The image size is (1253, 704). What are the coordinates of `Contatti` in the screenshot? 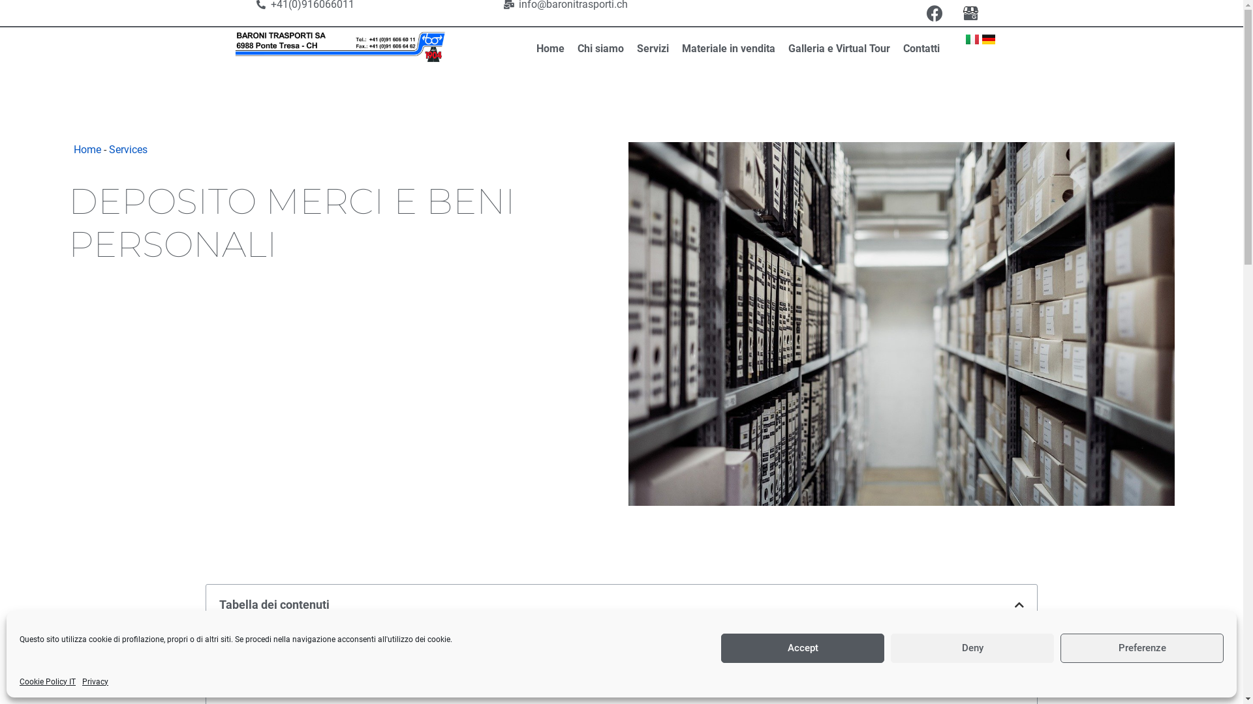 It's located at (921, 49).